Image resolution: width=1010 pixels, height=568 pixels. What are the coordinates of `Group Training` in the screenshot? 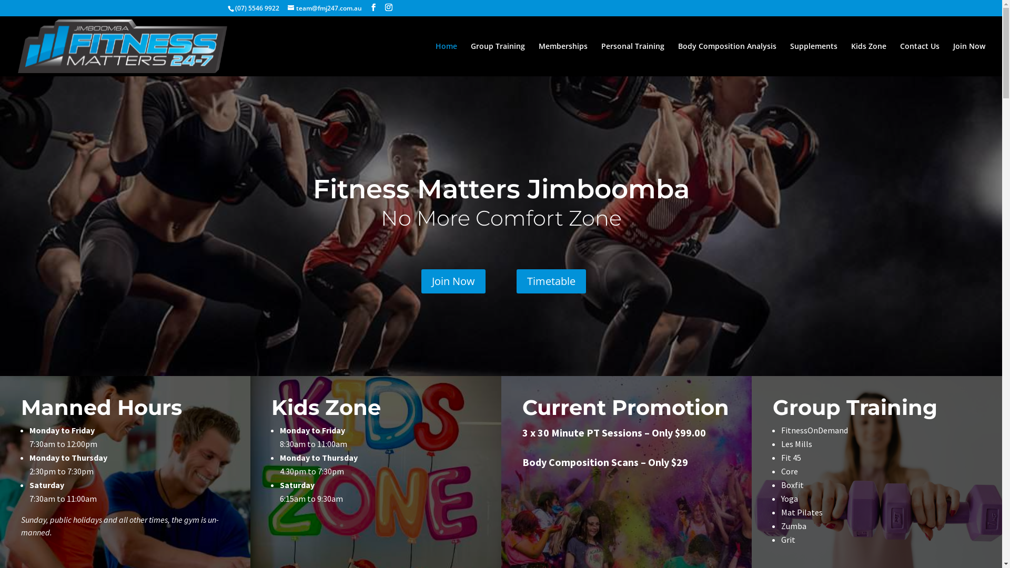 It's located at (498, 59).